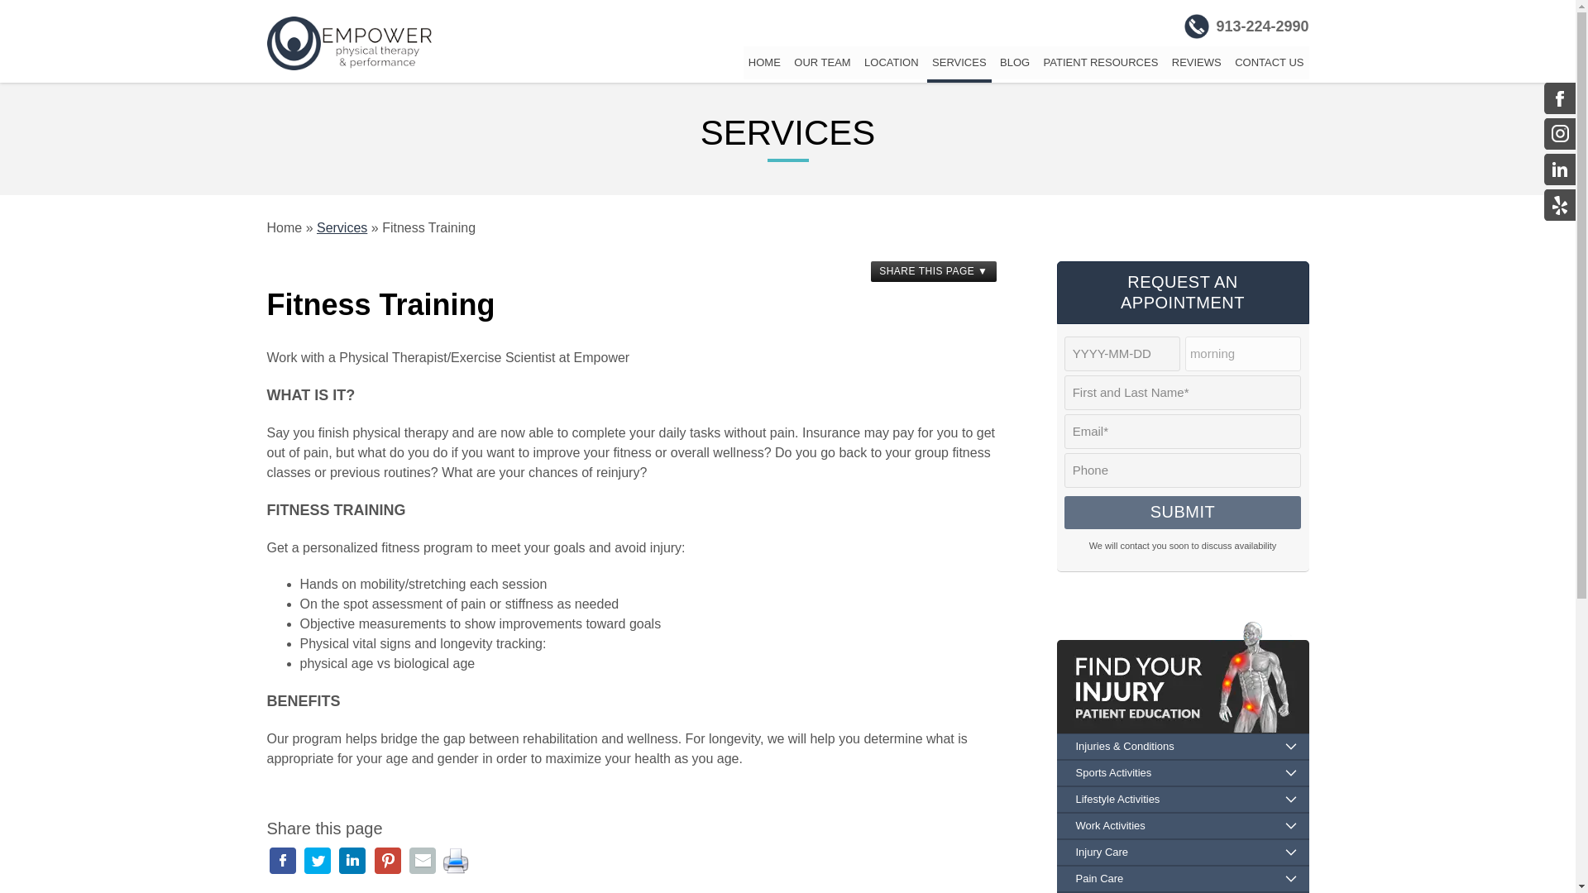  What do you see at coordinates (1122, 353) in the screenshot?
I see `Appointment date` at bounding box center [1122, 353].